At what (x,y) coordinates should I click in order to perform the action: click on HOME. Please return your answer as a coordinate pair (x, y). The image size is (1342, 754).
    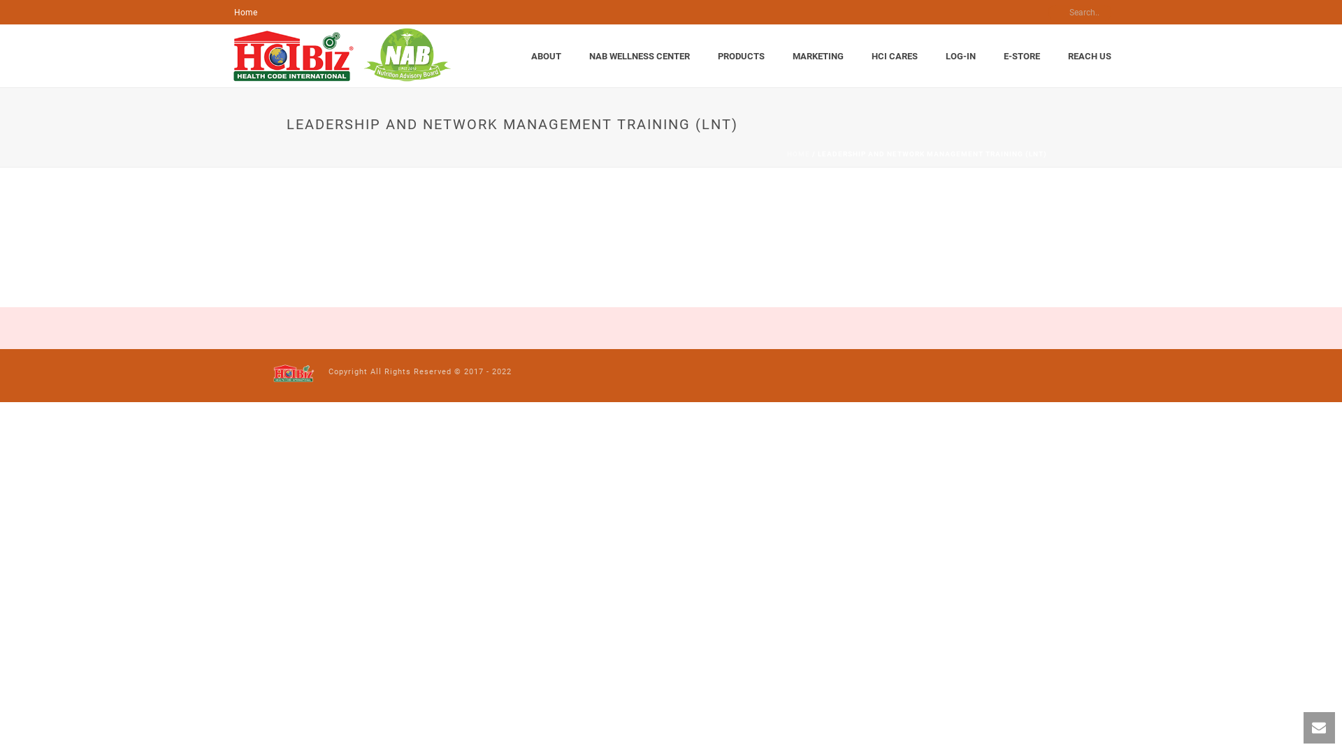
    Looking at the image, I should click on (798, 154).